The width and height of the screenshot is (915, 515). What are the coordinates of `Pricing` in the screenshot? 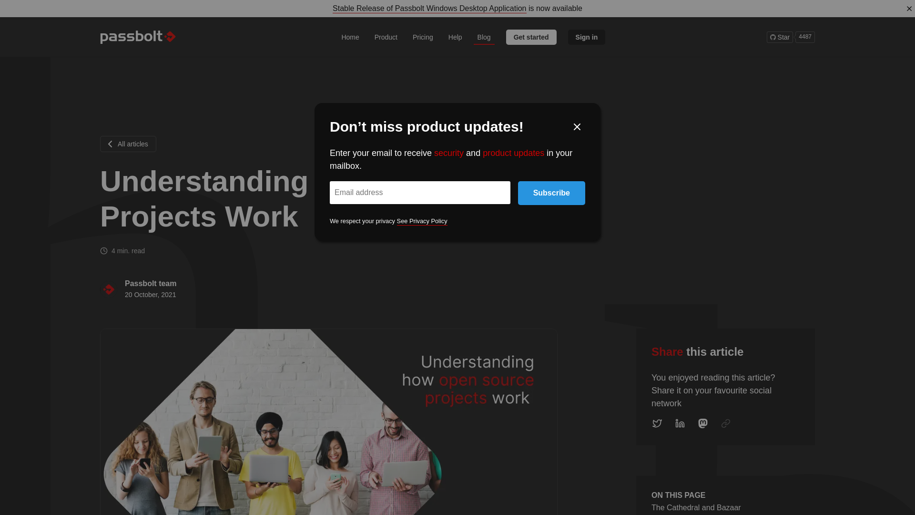 It's located at (423, 37).